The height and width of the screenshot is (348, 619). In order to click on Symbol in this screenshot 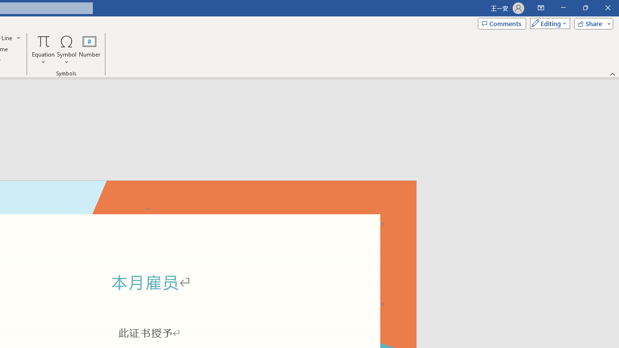, I will do `click(67, 49)`.